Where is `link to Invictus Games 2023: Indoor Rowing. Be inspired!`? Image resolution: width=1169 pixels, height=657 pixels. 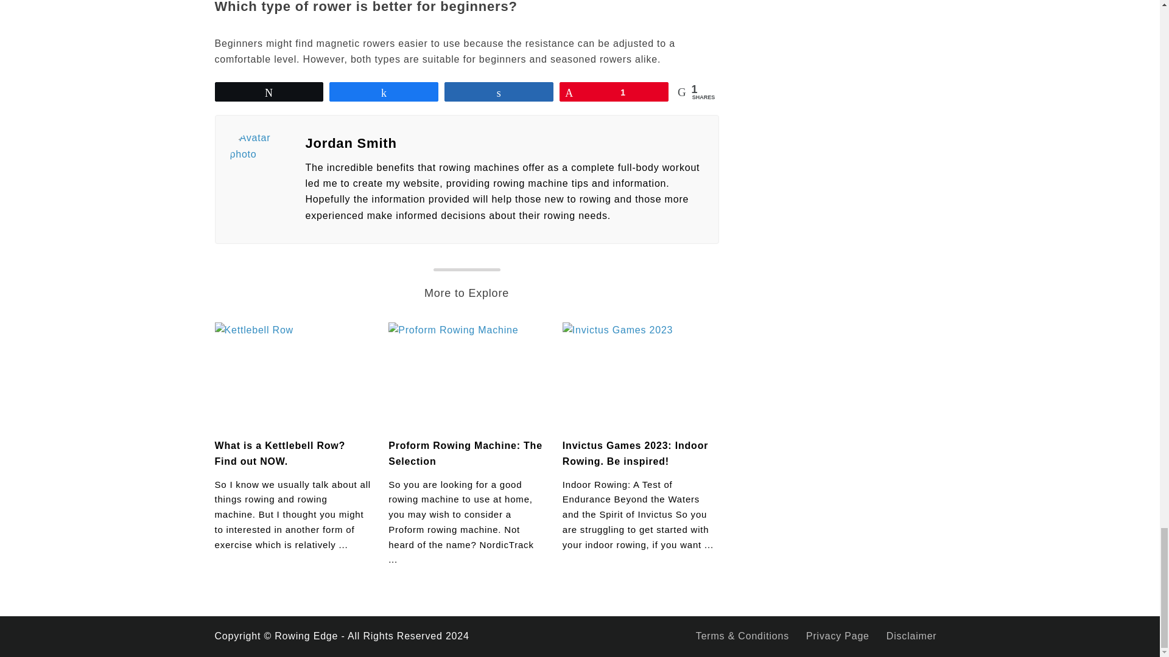
link to Invictus Games 2023: Indoor Rowing. Be inspired! is located at coordinates (641, 375).